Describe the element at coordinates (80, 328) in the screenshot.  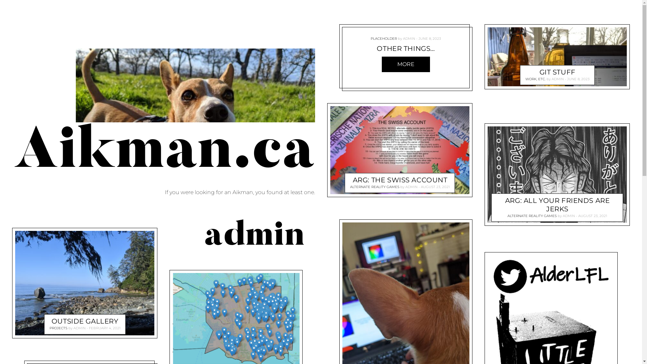
I see `ADMIN` at that location.